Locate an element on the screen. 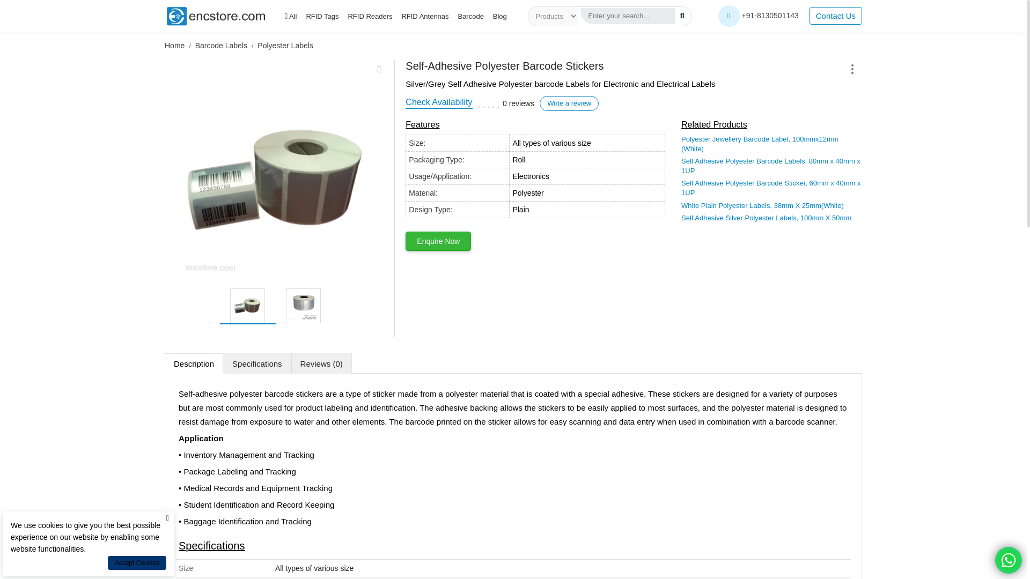 This screenshot has height=579, width=1030. Barcode is located at coordinates (470, 16).